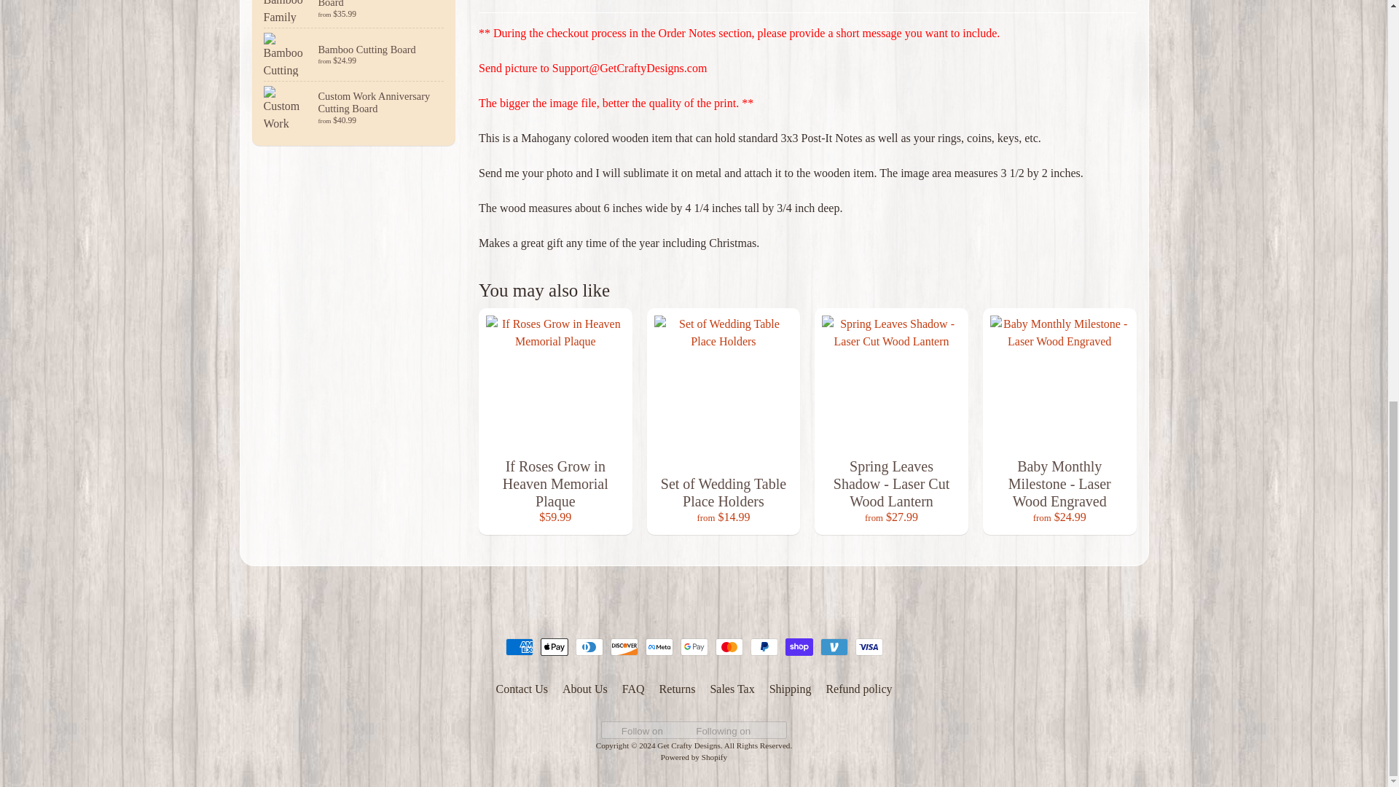  Describe the element at coordinates (354, 13) in the screenshot. I see `Bamboo Family Cutting Board` at that location.